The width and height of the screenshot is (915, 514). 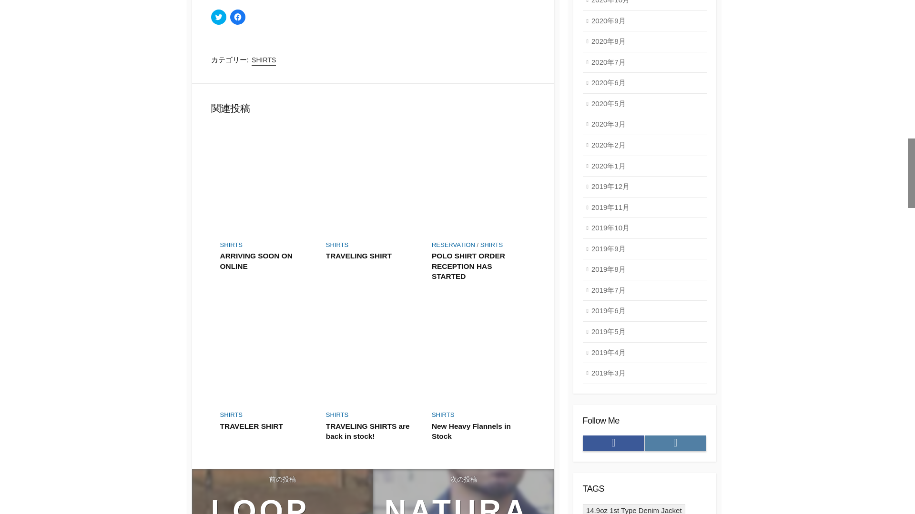 What do you see at coordinates (491, 245) in the screenshot?
I see `SHIRTS` at bounding box center [491, 245].